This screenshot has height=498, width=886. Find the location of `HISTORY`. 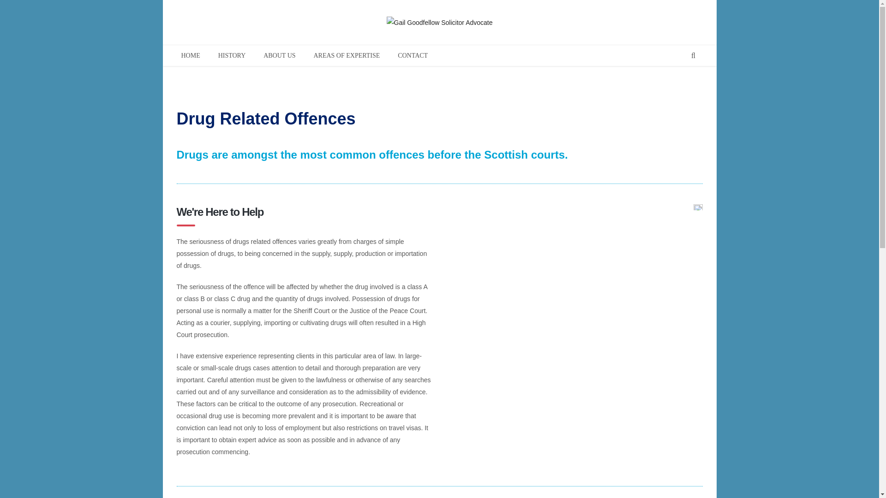

HISTORY is located at coordinates (232, 55).